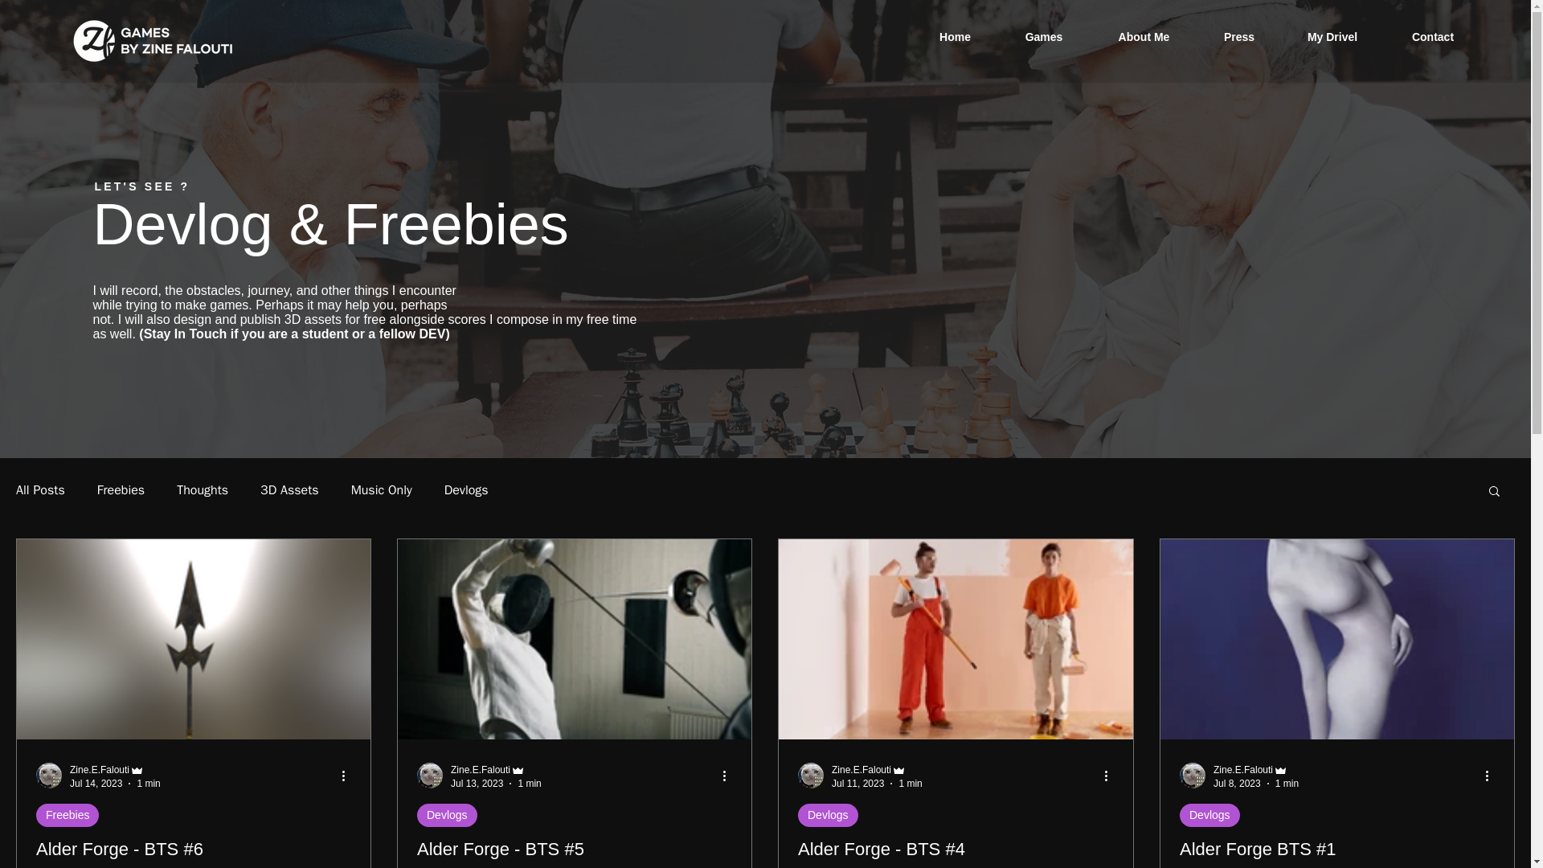  I want to click on 1 min, so click(148, 783).